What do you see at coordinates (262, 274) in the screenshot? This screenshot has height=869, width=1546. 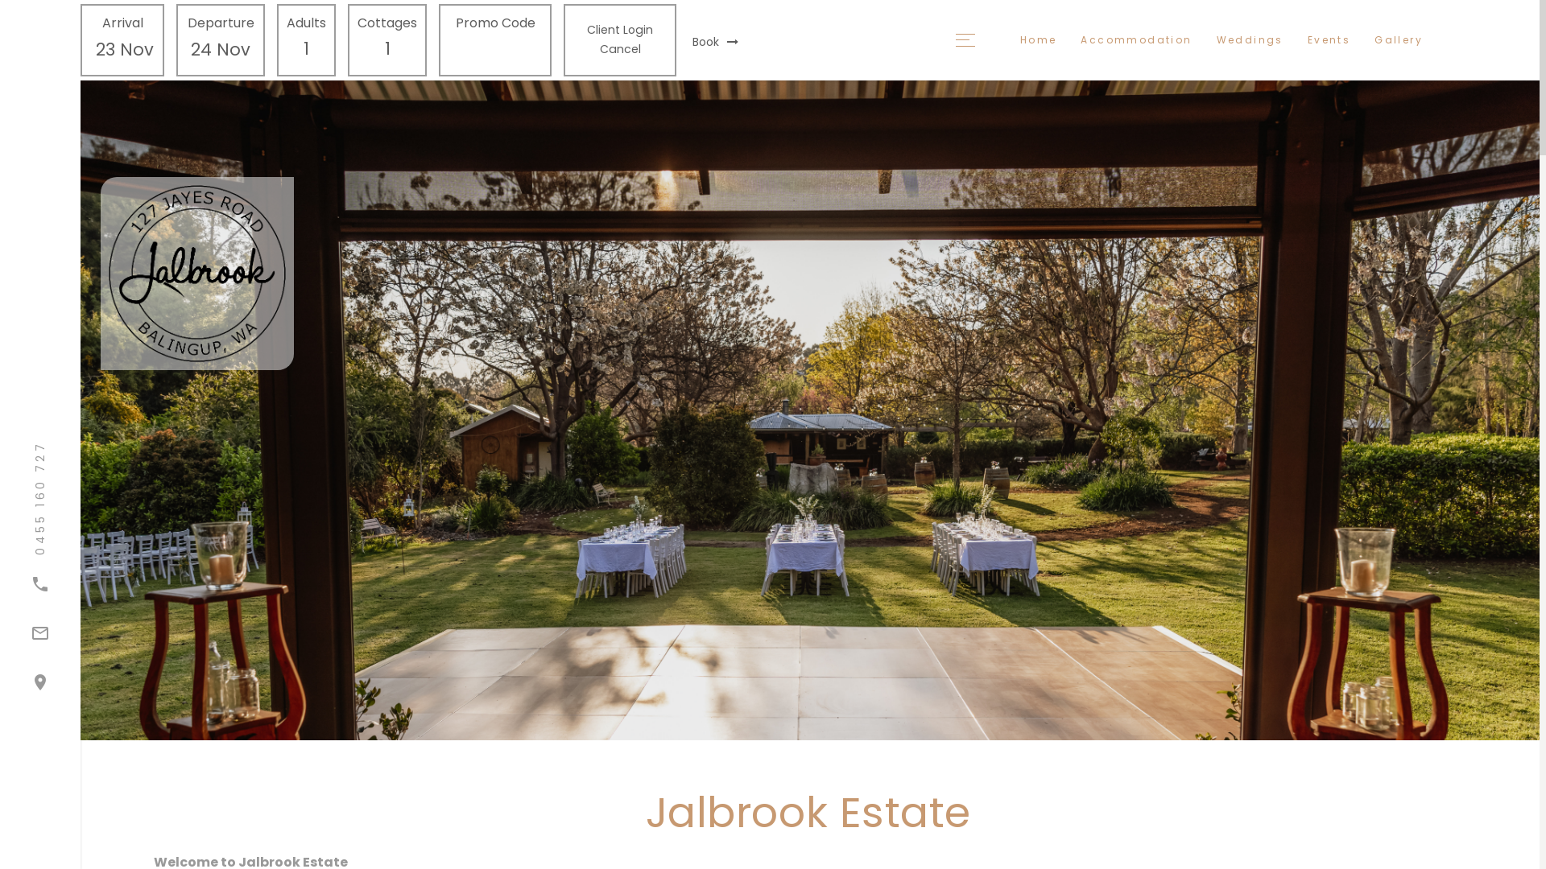 I see `Jalbrook Estate` at bounding box center [262, 274].